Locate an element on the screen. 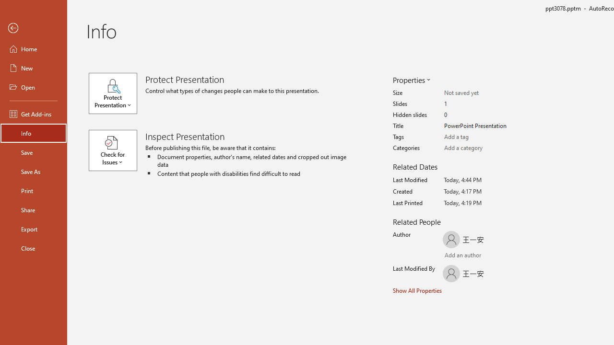 Image resolution: width=614 pixels, height=345 pixels. Back is located at coordinates (34, 28).